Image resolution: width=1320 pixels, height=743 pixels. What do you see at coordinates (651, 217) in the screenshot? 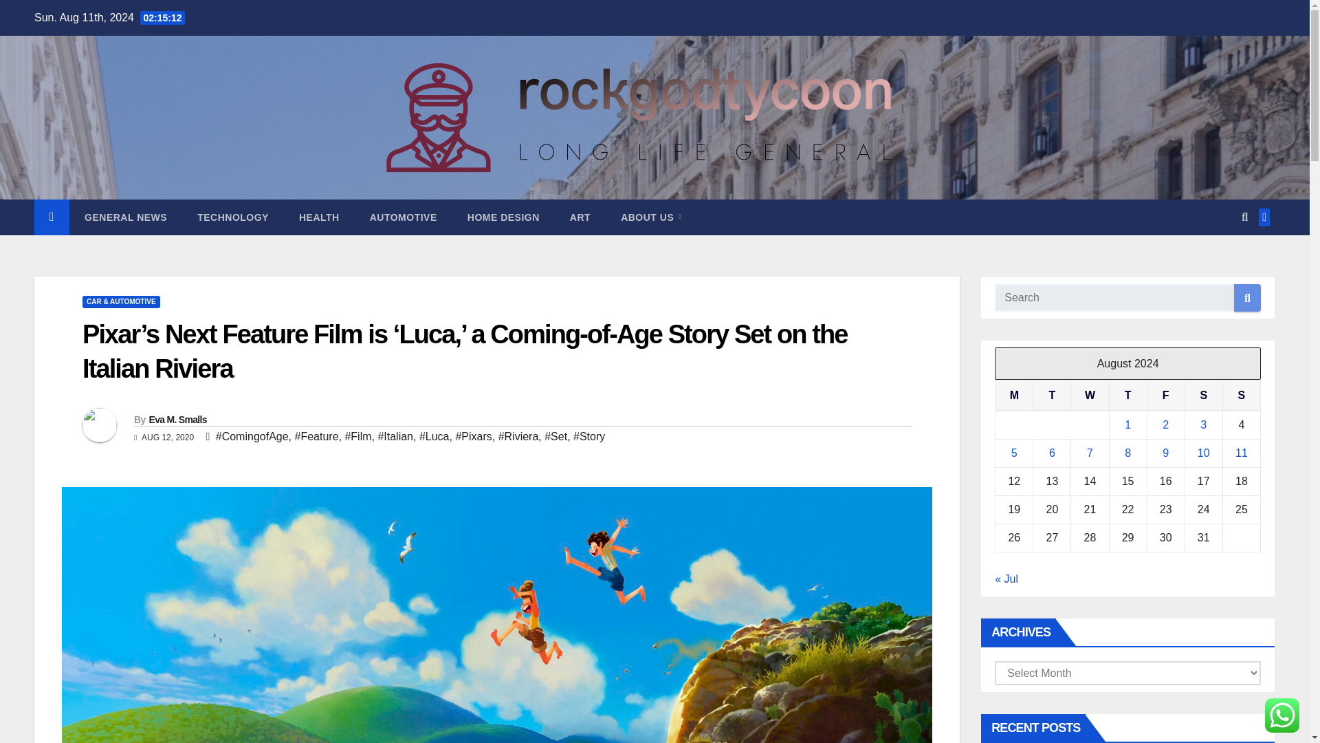
I see `ABOUT US` at bounding box center [651, 217].